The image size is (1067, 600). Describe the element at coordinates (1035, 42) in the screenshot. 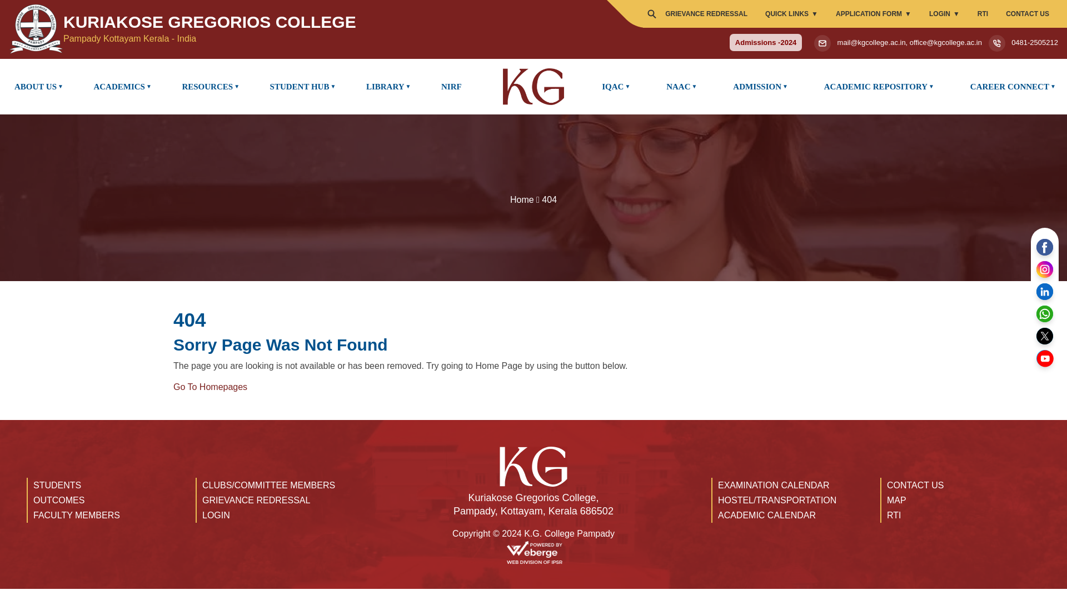

I see `0481-2505212` at that location.